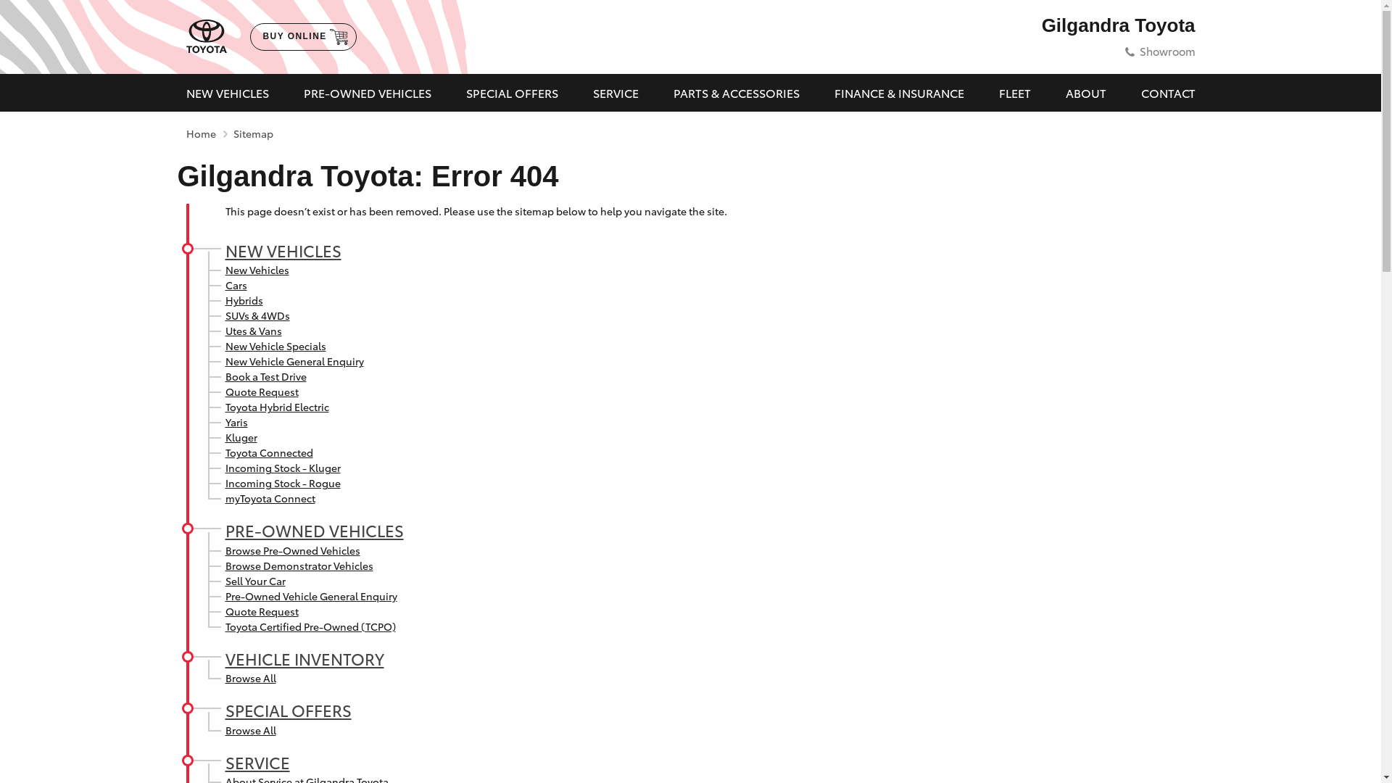 This screenshot has height=783, width=1392. I want to click on ABOUT, so click(1086, 93).